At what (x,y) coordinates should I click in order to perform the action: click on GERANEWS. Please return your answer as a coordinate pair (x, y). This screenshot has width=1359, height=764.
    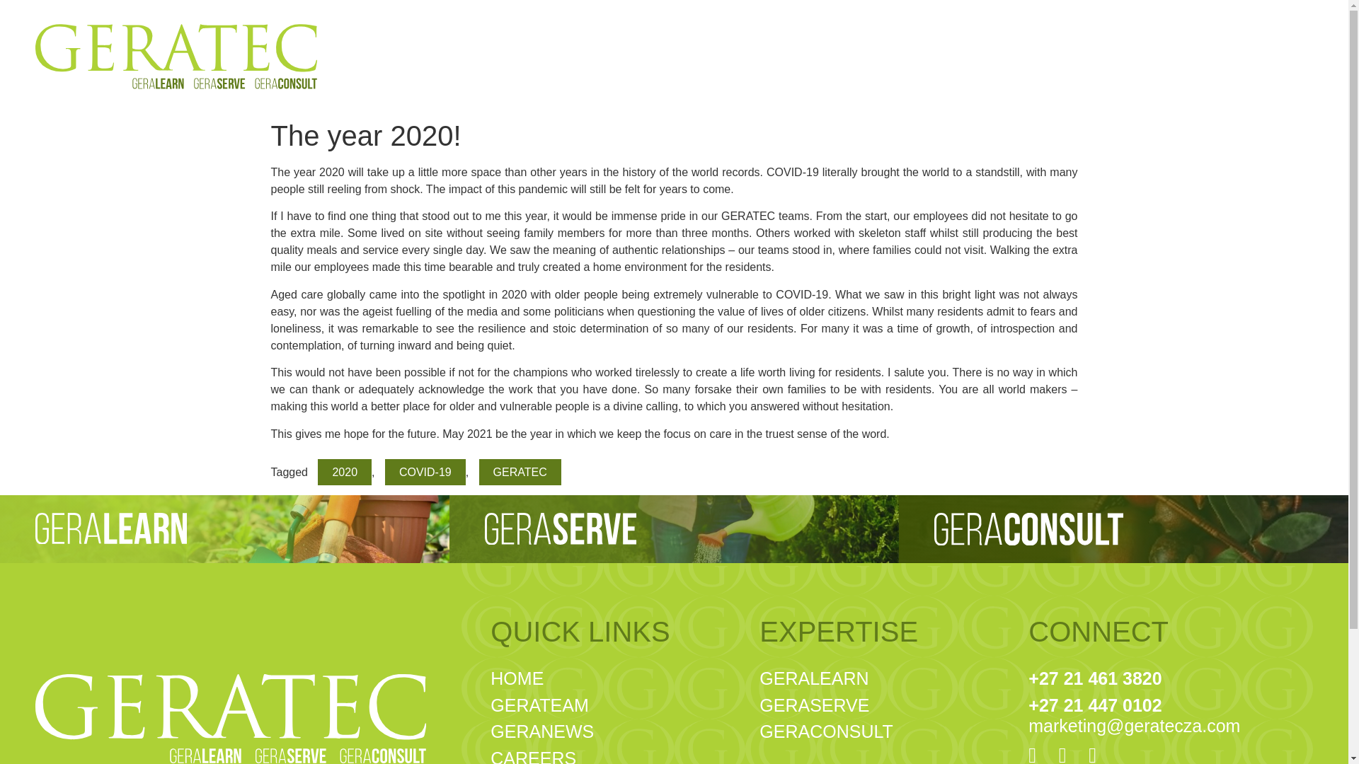
    Looking at the image, I should click on (617, 678).